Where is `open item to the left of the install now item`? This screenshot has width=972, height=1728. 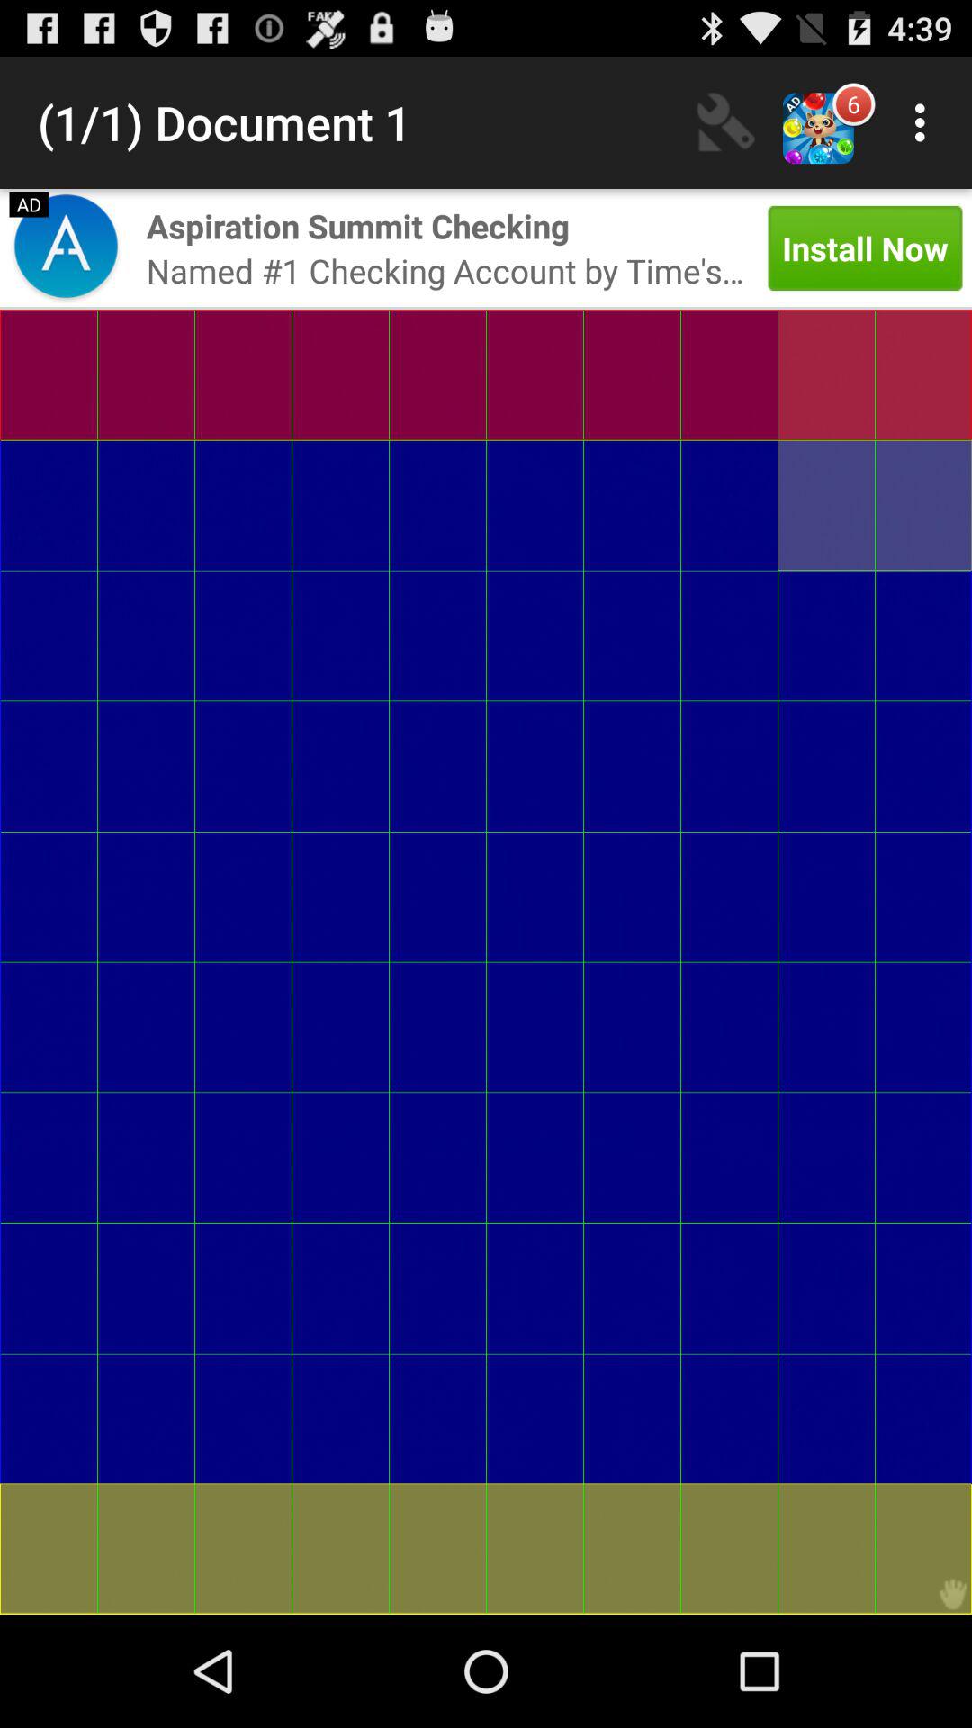 open item to the left of the install now item is located at coordinates (445, 270).